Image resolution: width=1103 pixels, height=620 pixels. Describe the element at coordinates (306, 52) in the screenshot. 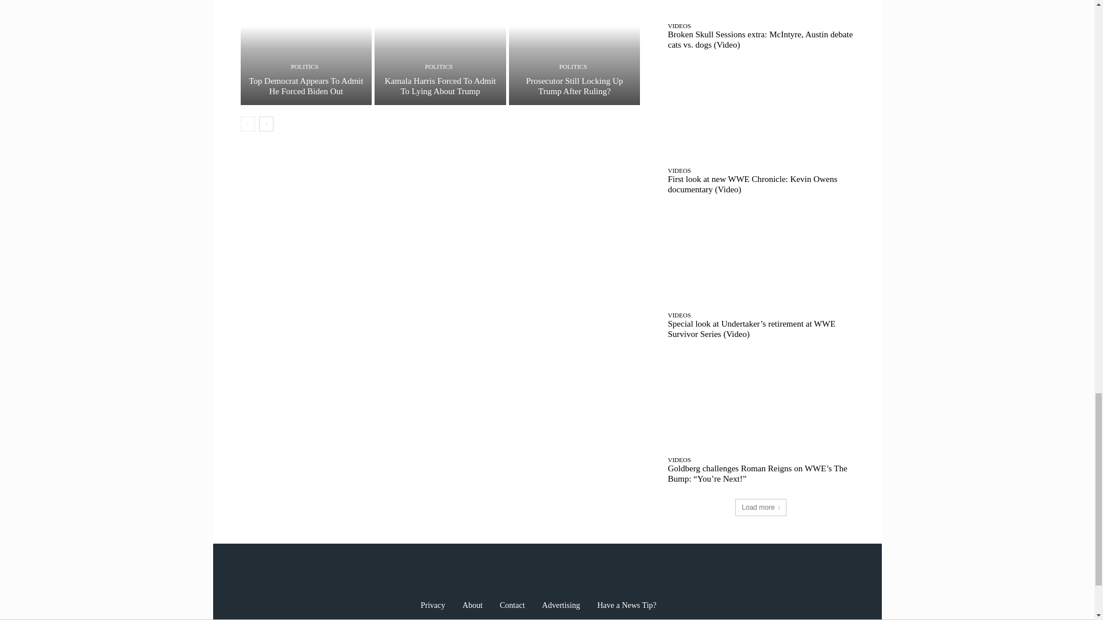

I see `Top Democrat Appears To Admit He Forced Biden Out` at that location.